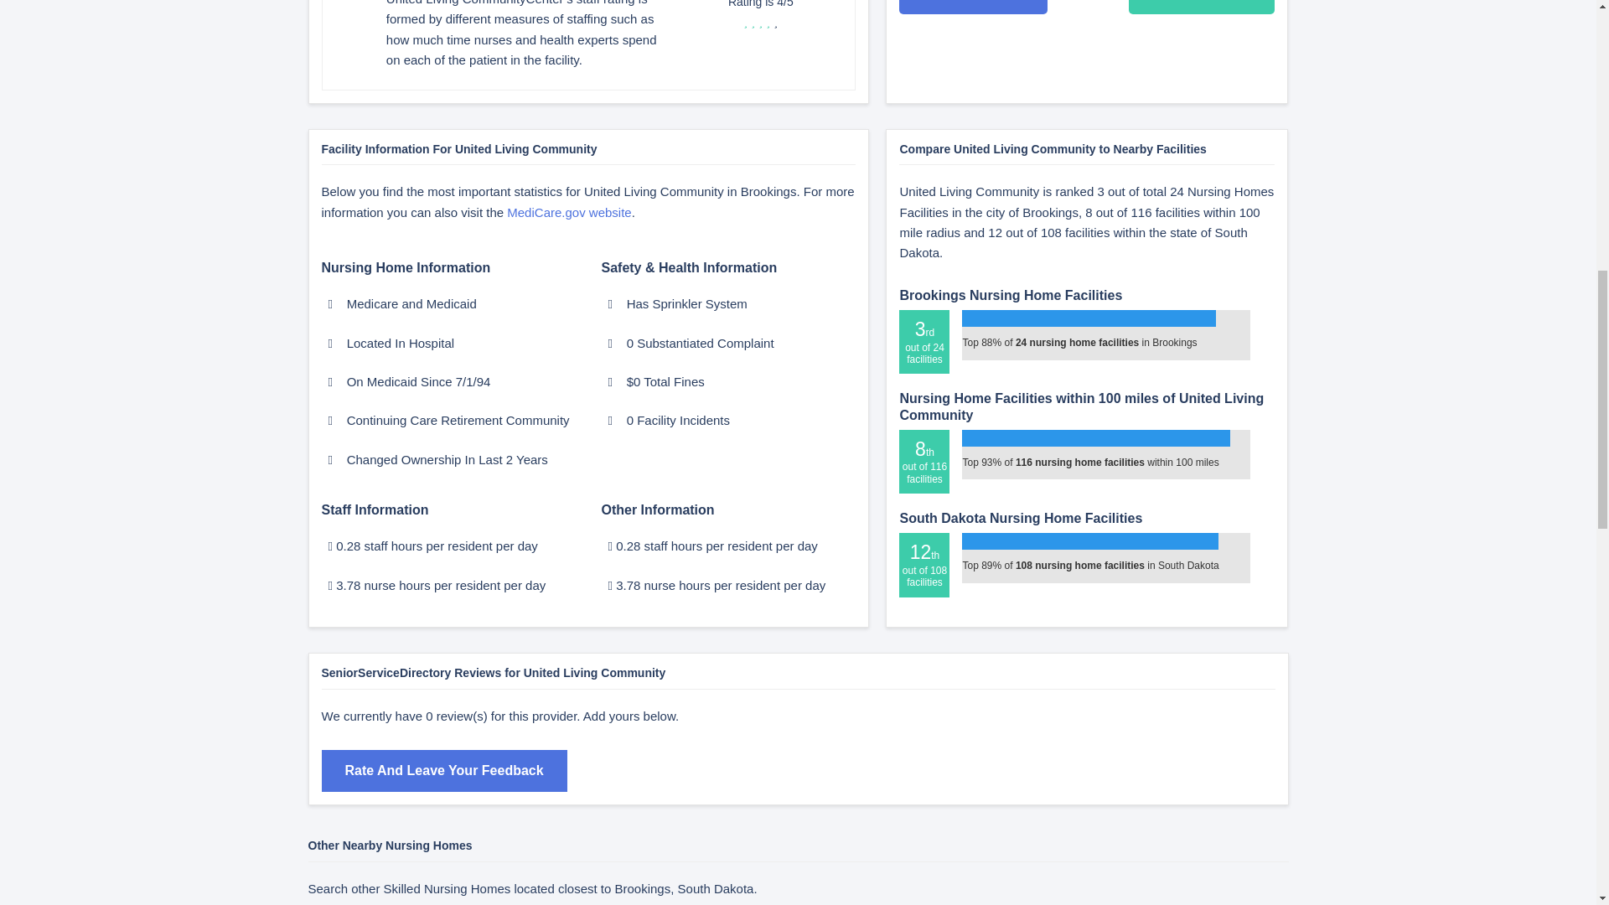 This screenshot has width=1609, height=905. Describe the element at coordinates (444, 771) in the screenshot. I see `Rate And Leave Your Feedback` at that location.